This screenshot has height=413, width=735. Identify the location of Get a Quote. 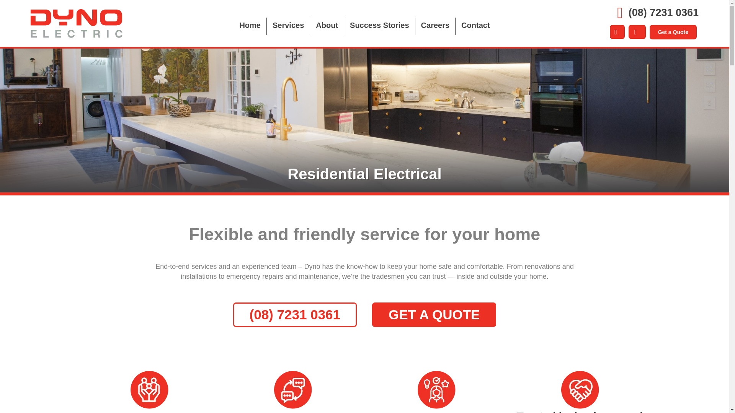
(673, 32).